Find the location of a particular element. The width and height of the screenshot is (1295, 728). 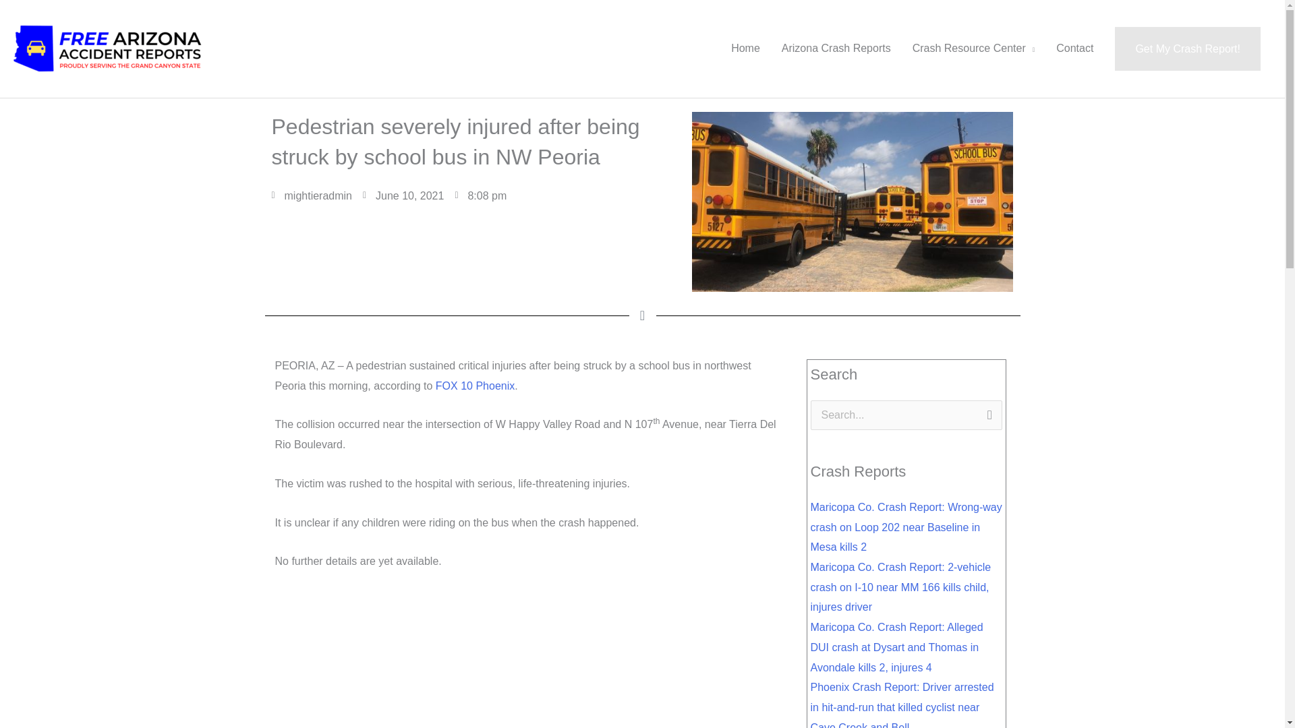

Home is located at coordinates (745, 48).